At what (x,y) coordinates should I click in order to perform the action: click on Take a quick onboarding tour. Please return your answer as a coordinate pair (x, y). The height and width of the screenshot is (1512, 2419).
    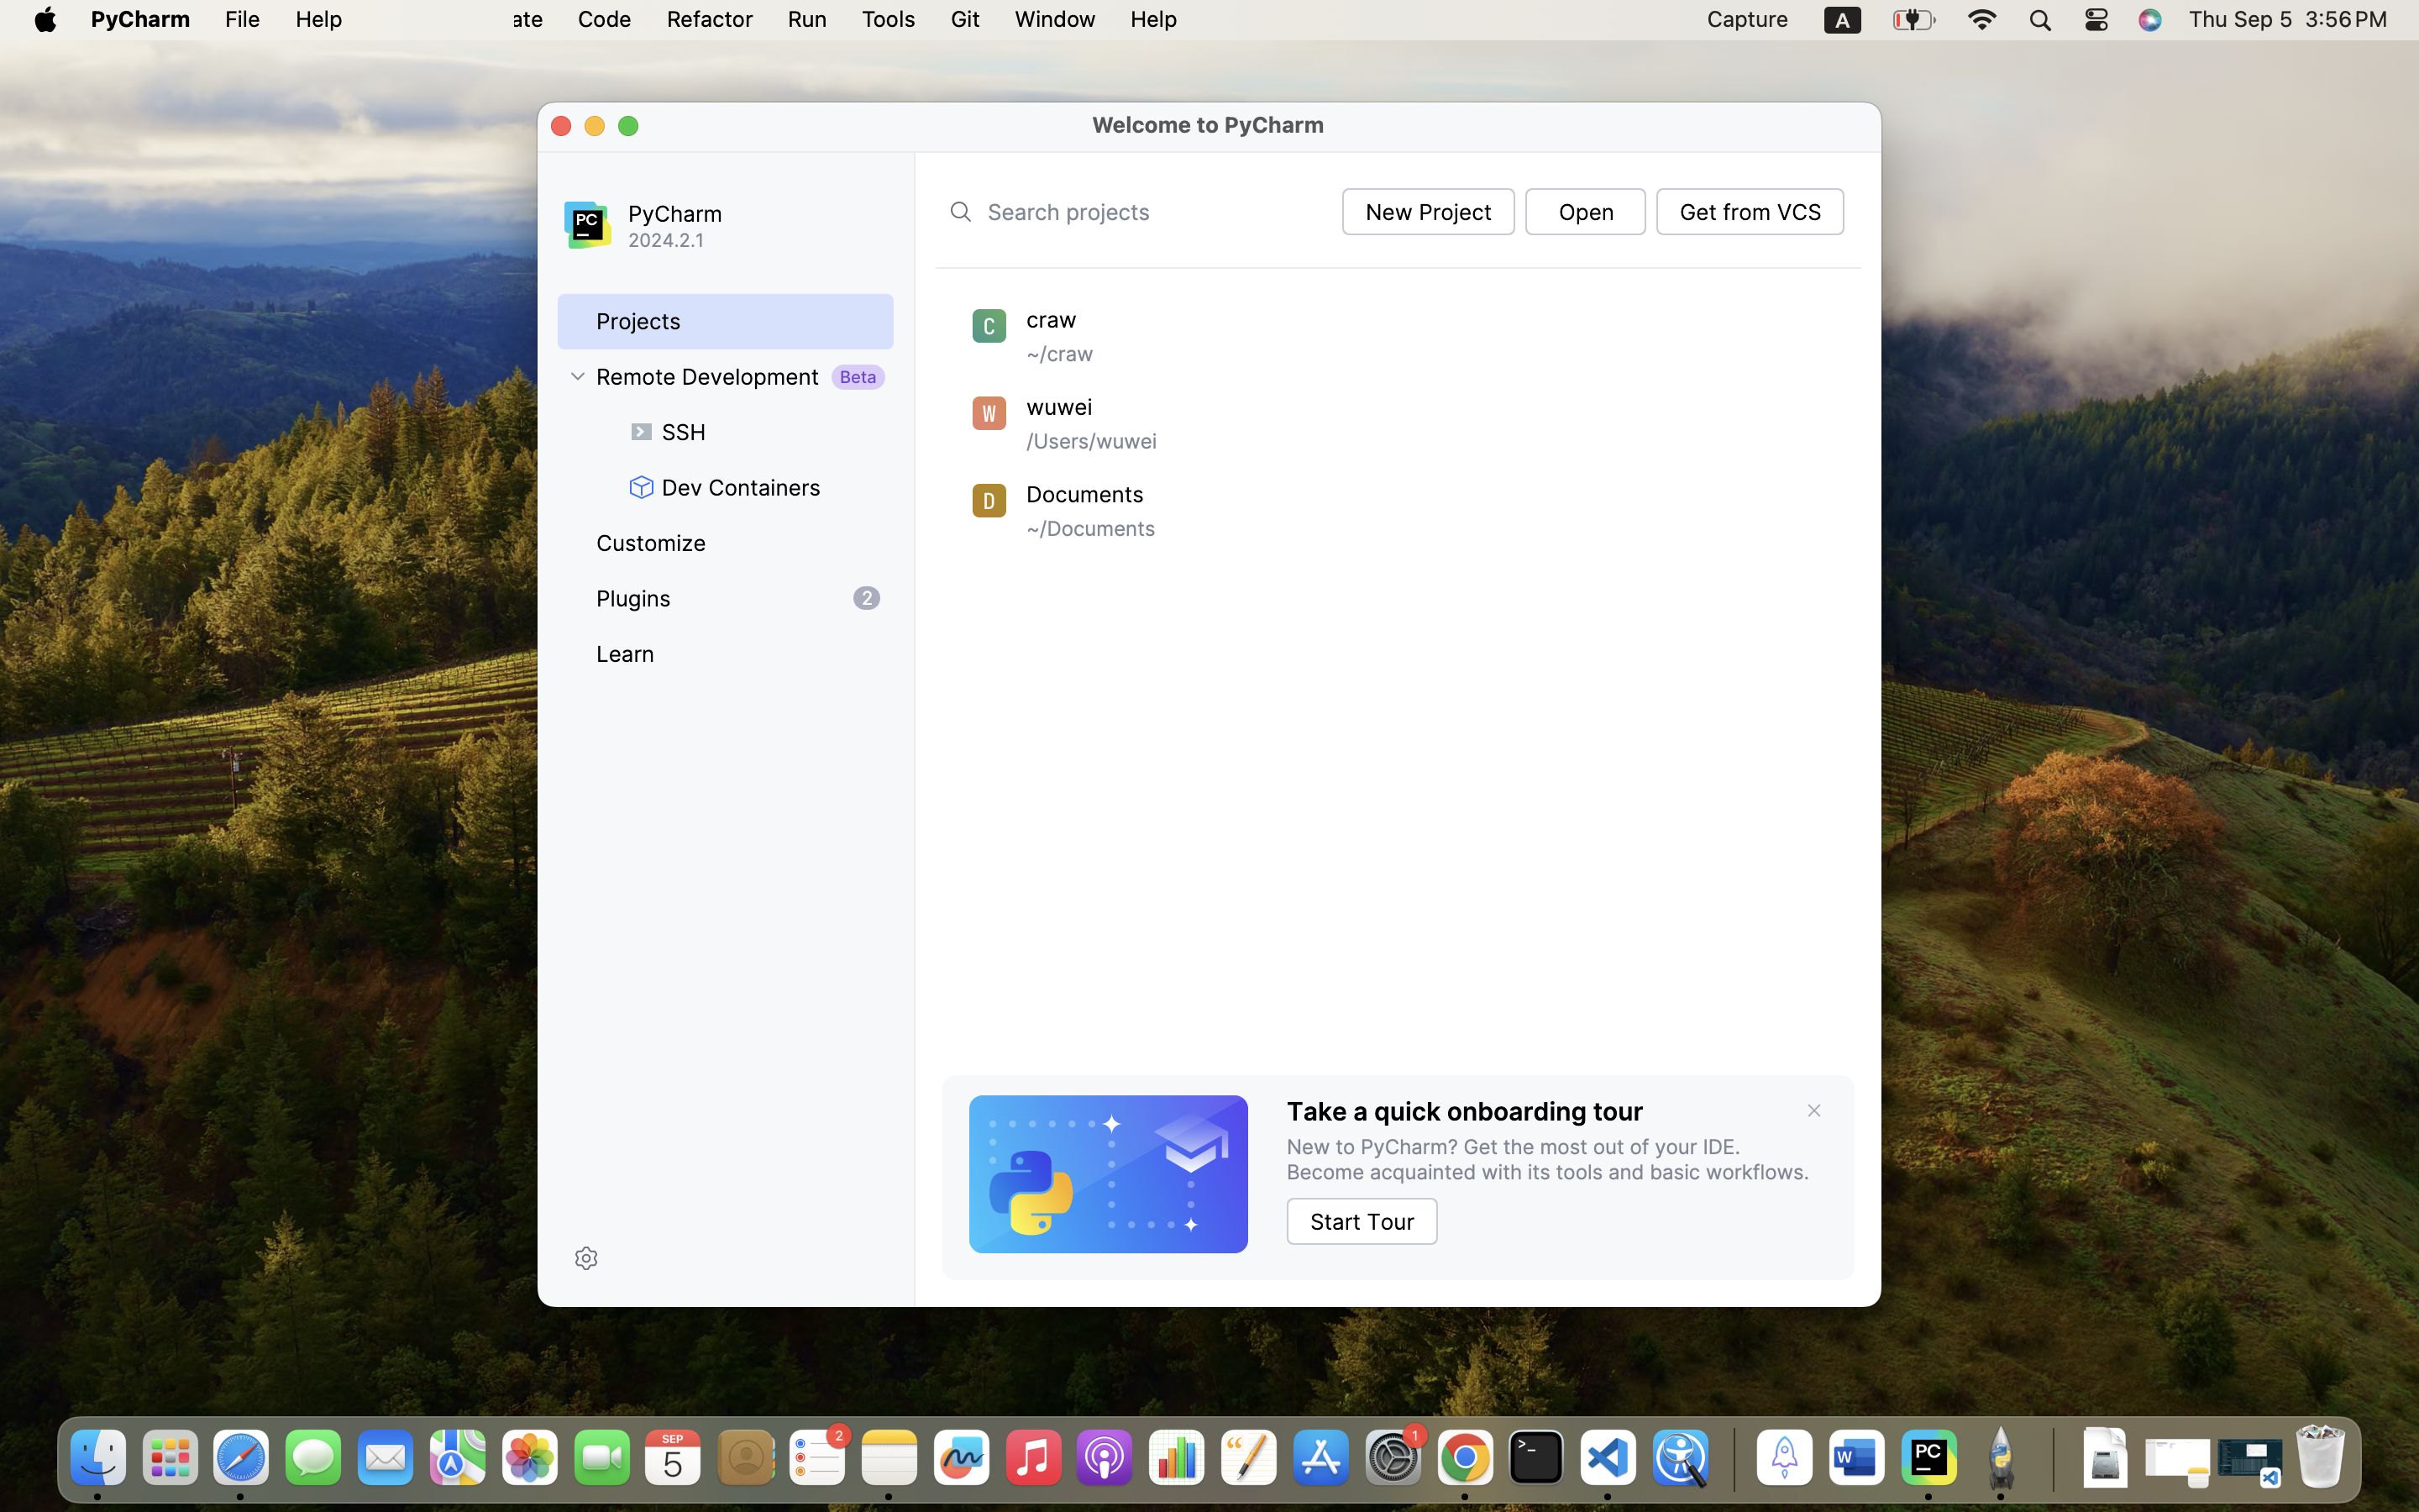
    Looking at the image, I should click on (1465, 1111).